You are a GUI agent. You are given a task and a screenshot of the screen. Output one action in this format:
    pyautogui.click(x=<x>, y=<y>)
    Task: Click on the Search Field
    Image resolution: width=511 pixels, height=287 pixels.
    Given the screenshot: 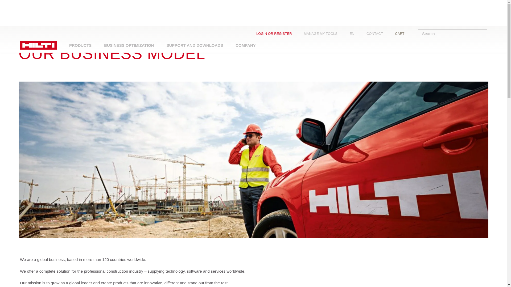 What is the action you would take?
    pyautogui.click(x=483, y=33)
    